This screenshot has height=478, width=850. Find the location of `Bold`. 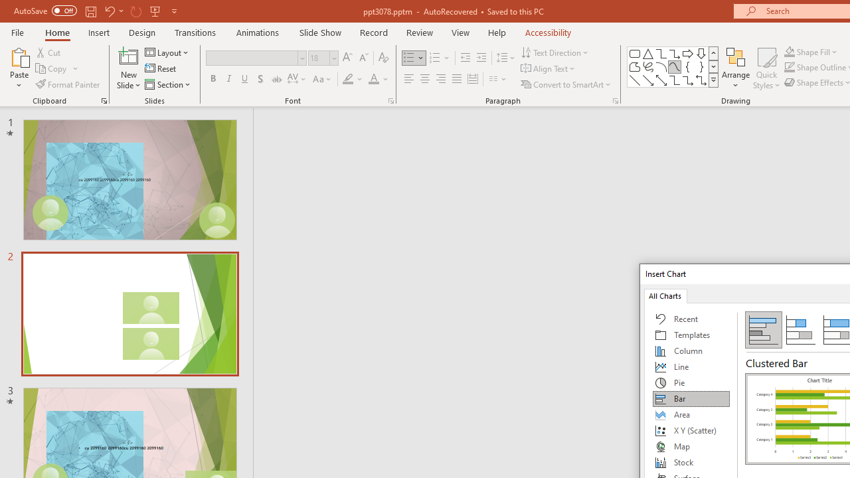

Bold is located at coordinates (212, 80).